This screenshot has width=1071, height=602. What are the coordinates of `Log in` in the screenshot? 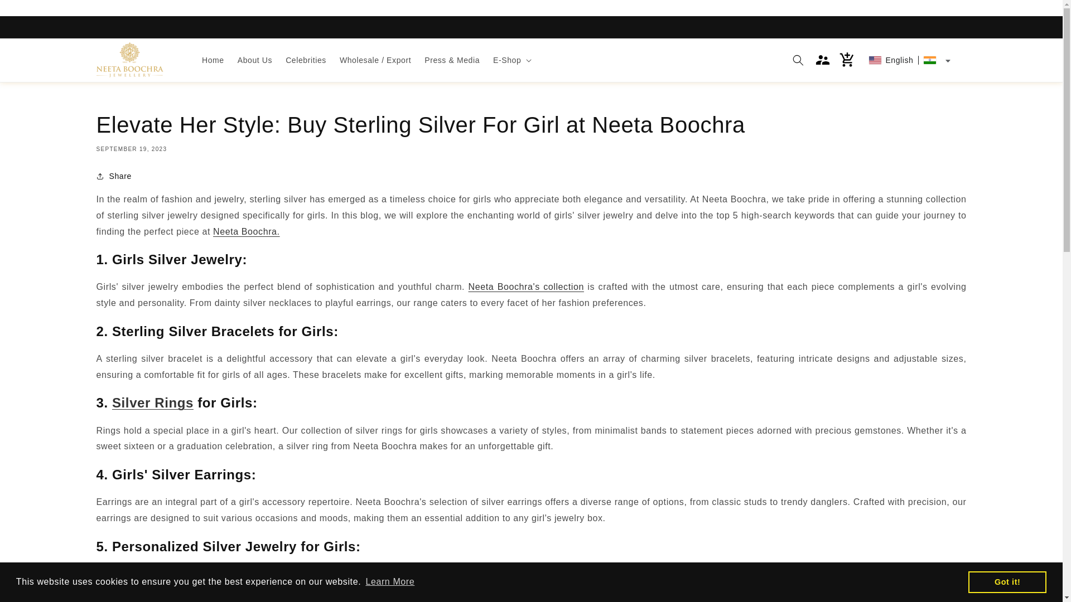 It's located at (823, 60).